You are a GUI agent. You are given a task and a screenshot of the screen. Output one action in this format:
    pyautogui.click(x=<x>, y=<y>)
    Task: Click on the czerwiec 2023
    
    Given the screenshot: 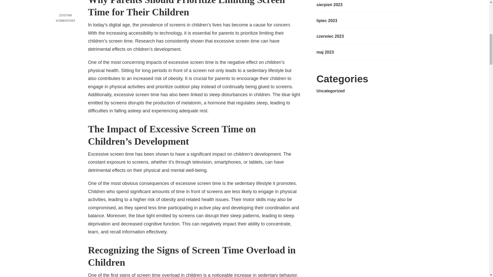 What is the action you would take?
    pyautogui.click(x=330, y=36)
    